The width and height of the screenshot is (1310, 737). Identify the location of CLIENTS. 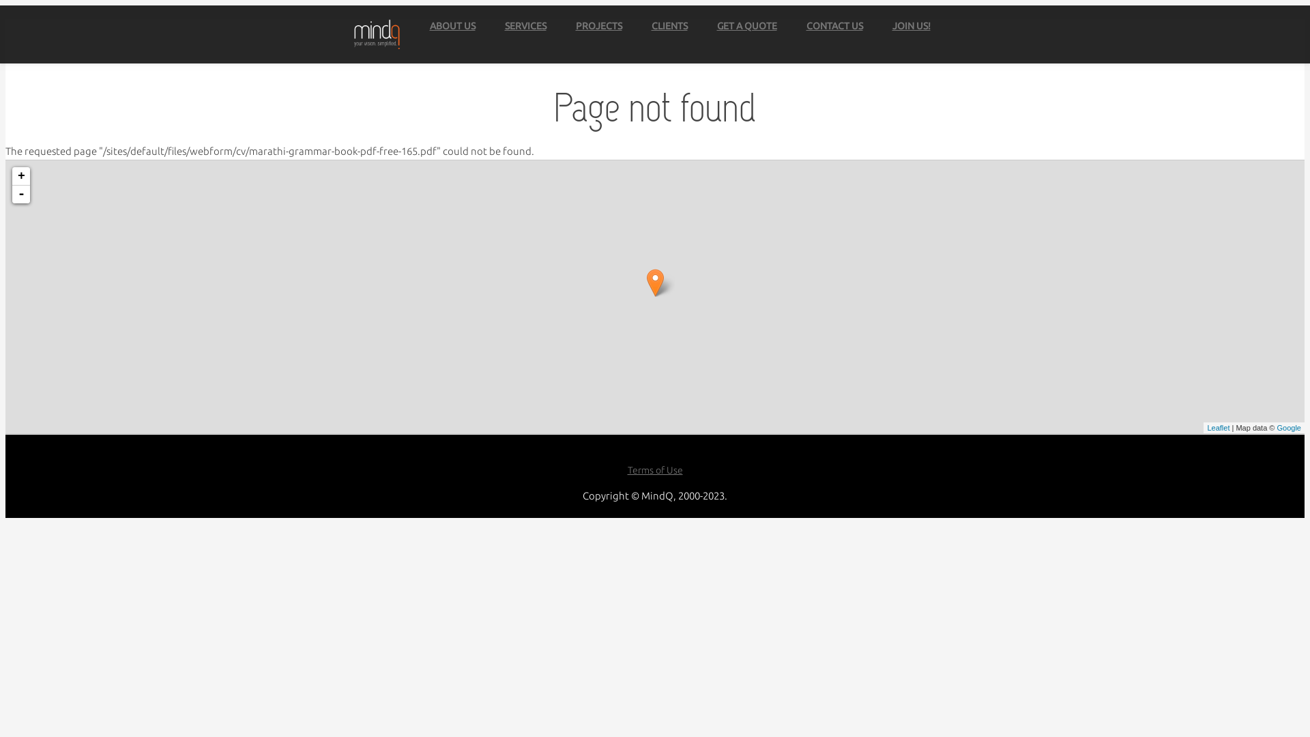
(669, 26).